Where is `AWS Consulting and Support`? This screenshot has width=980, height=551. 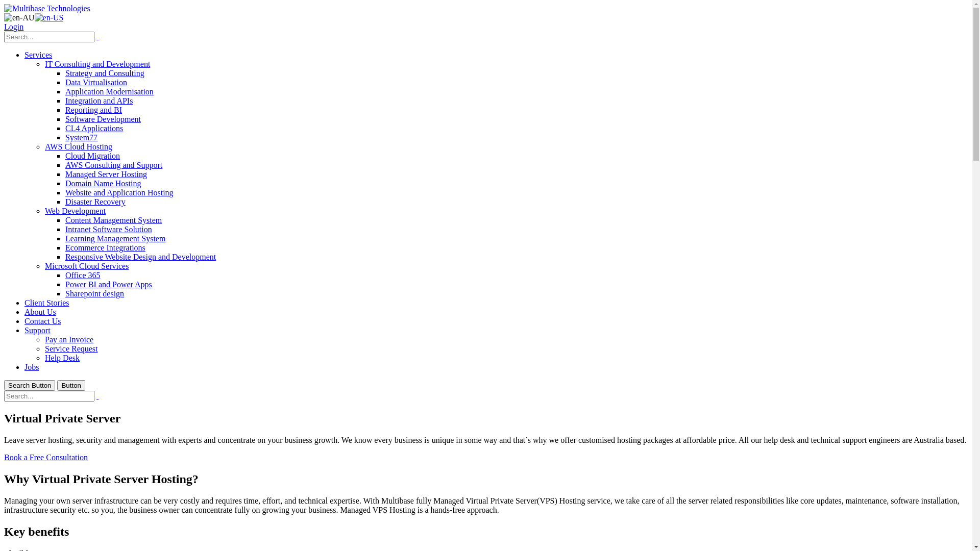
AWS Consulting and Support is located at coordinates (114, 165).